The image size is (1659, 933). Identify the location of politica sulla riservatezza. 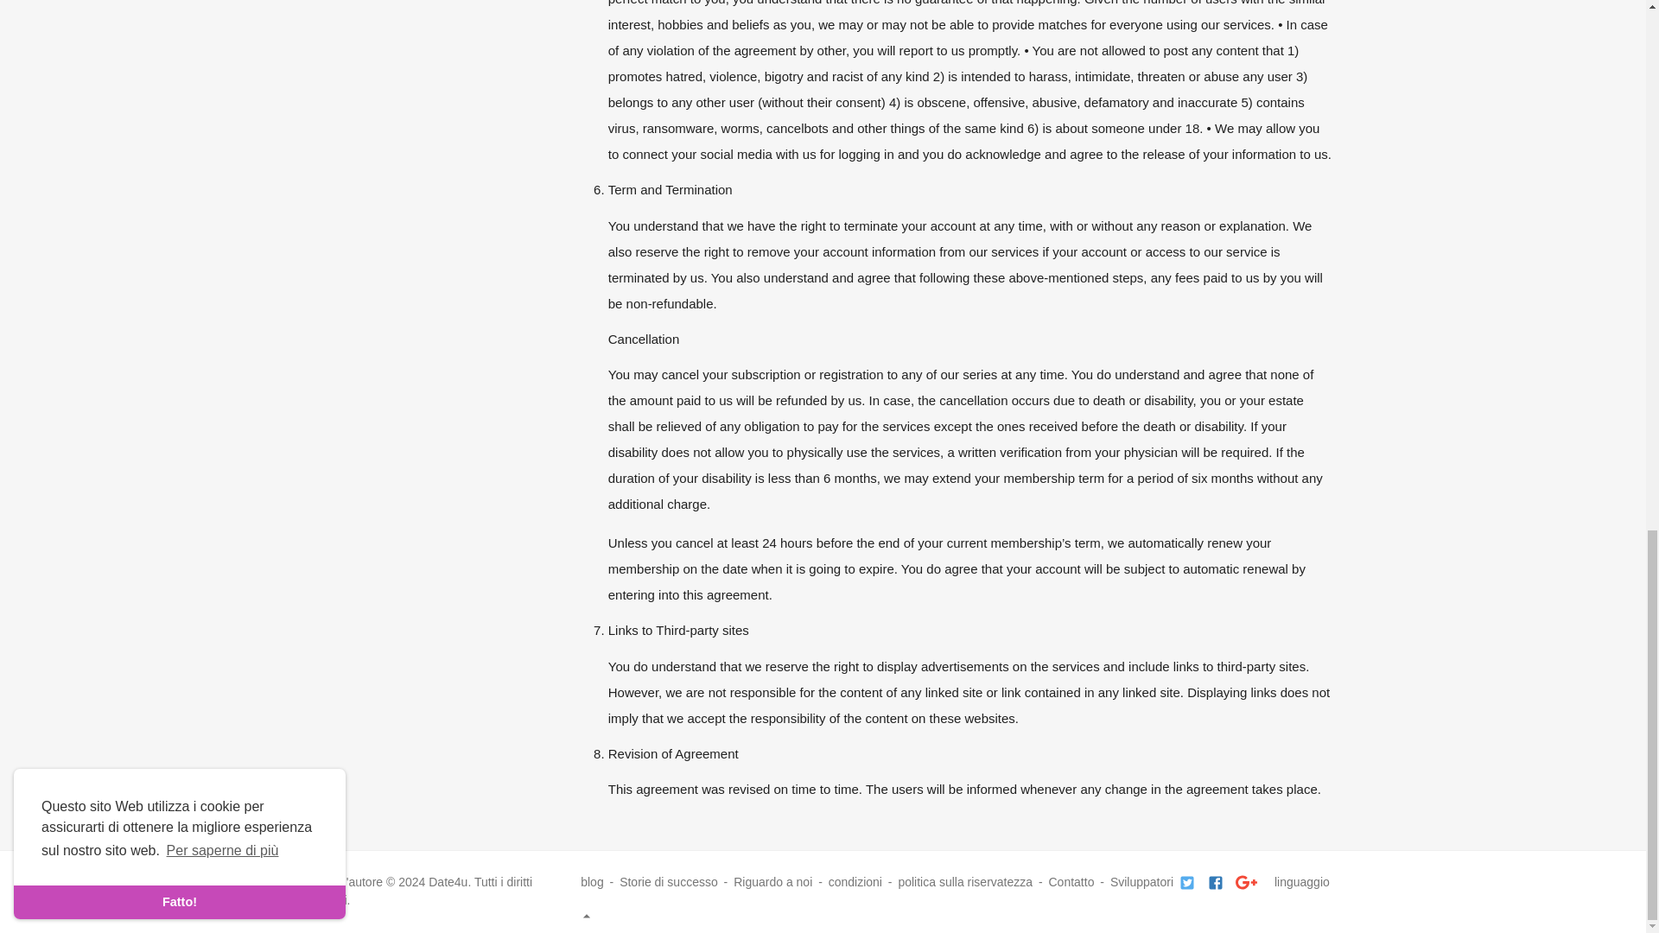
(964, 882).